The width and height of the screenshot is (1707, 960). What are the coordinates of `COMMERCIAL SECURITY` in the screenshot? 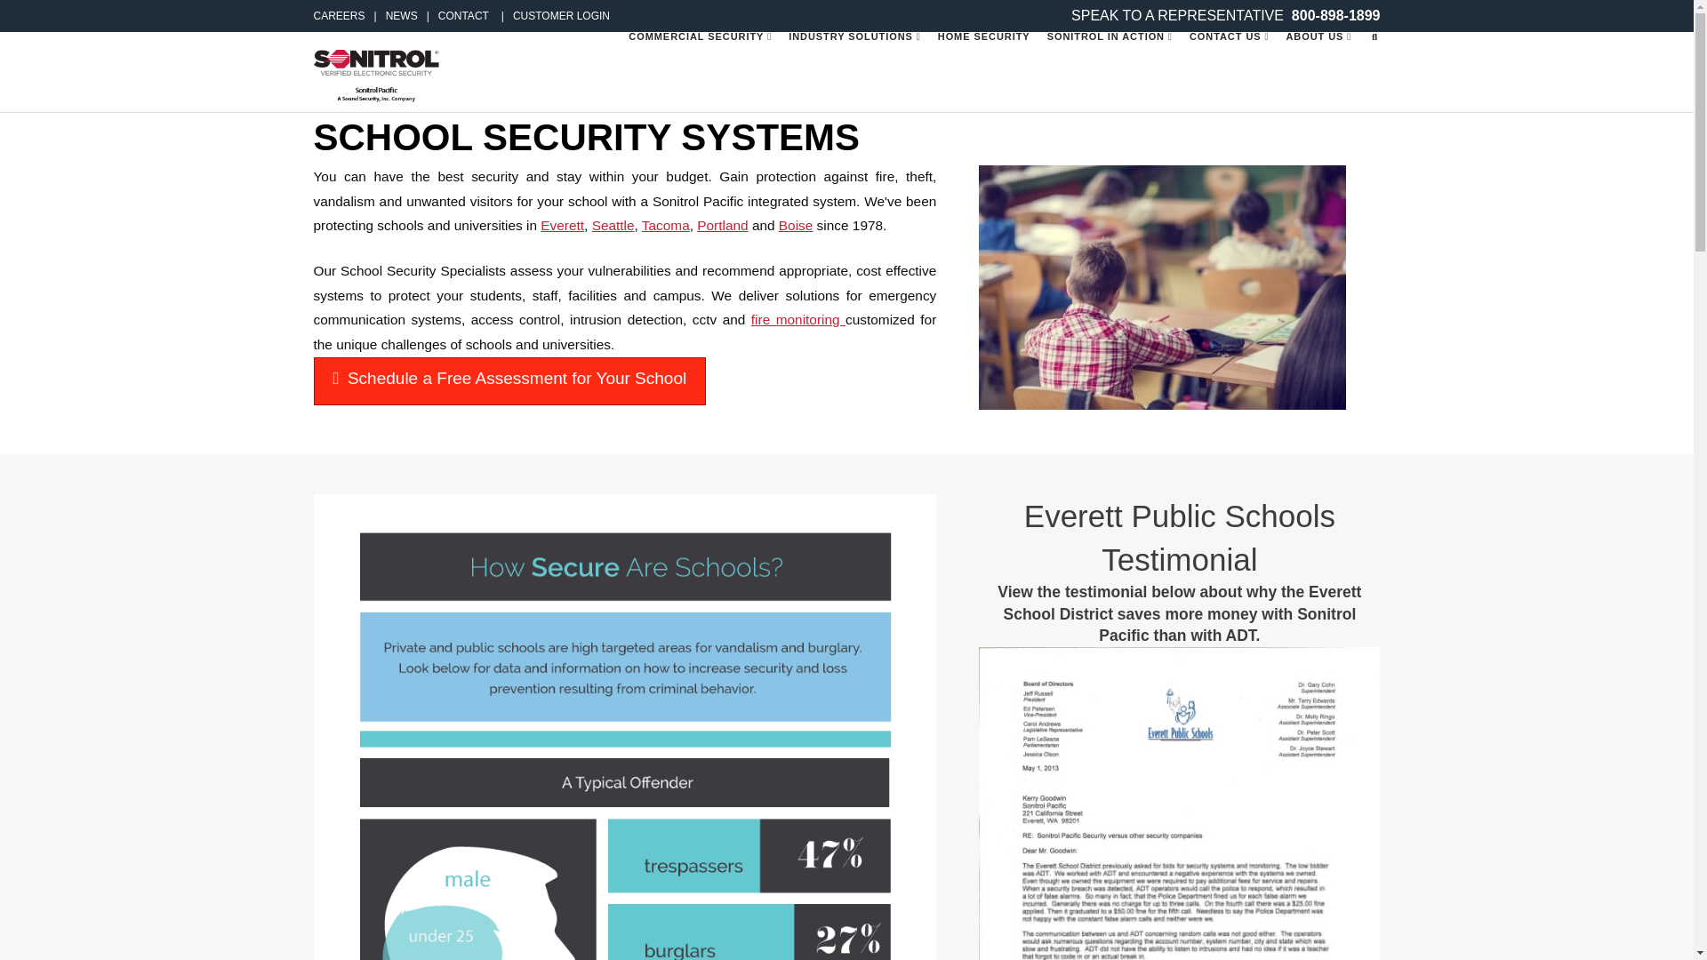 It's located at (699, 71).